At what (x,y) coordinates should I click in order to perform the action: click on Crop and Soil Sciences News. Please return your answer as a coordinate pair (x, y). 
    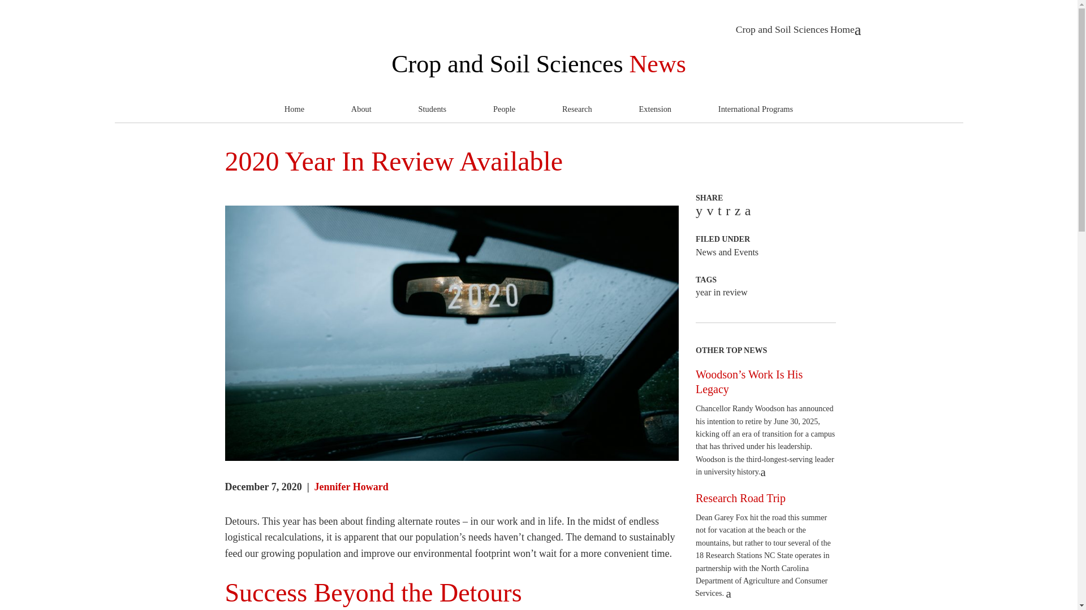
    Looking at the image, I should click on (538, 64).